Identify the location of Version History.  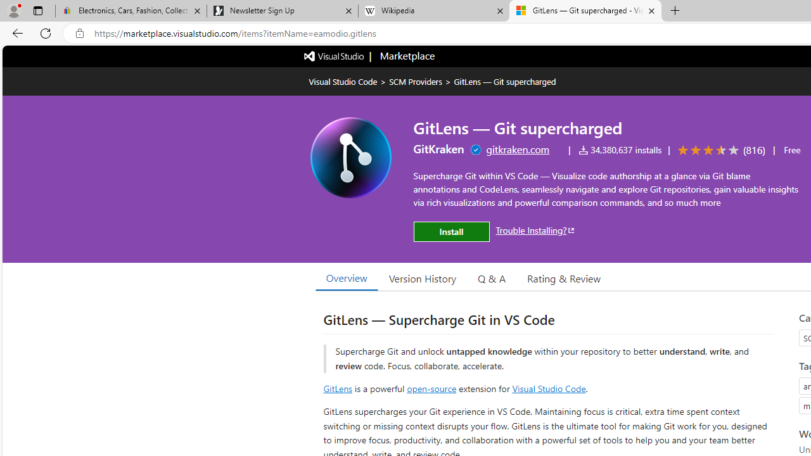
(423, 278).